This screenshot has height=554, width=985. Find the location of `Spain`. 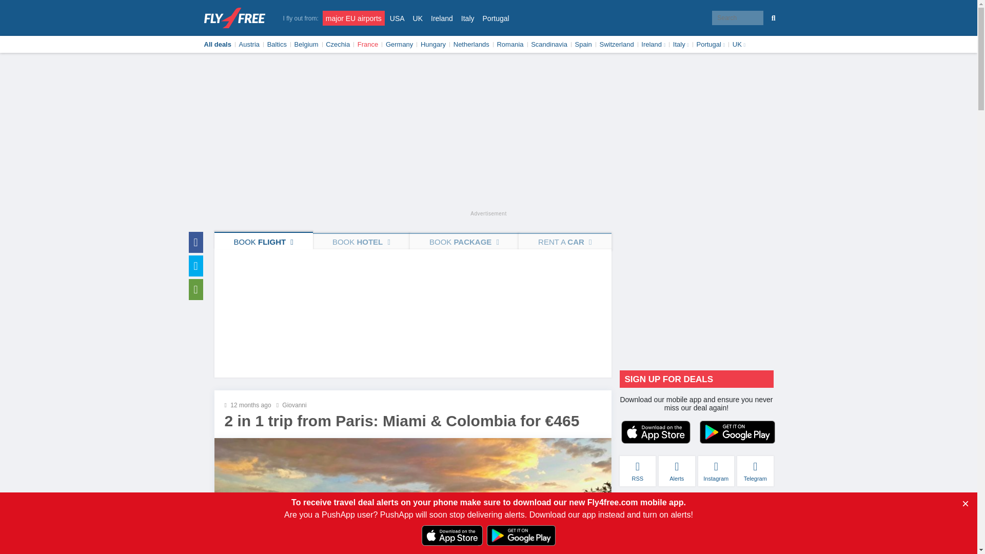

Spain is located at coordinates (583, 44).